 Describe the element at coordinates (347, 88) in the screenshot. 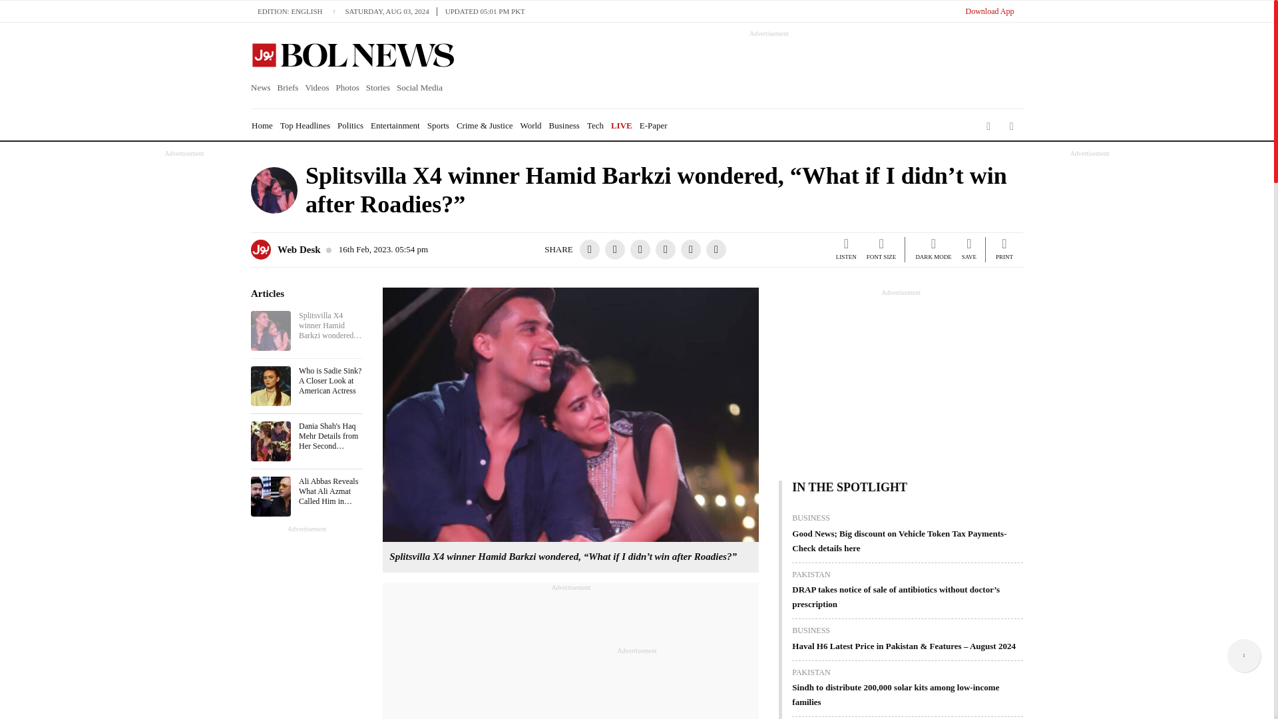

I see `Photos` at that location.